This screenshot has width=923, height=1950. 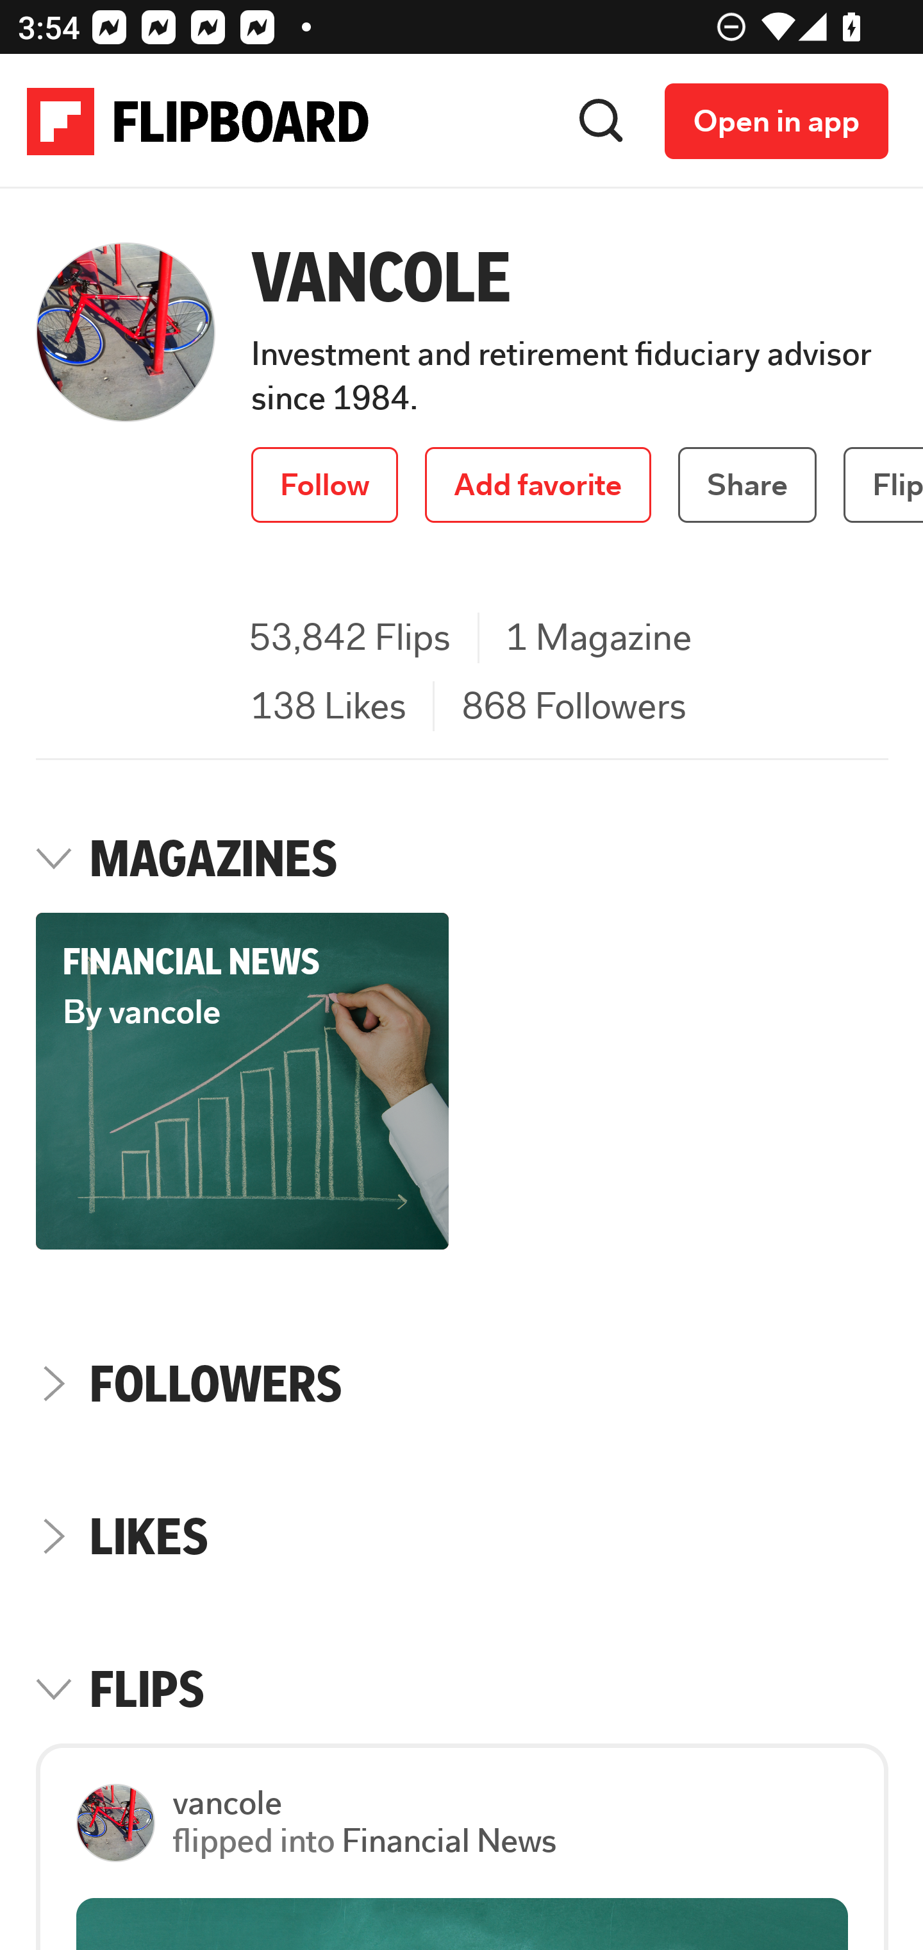 I want to click on Add favorite, so click(x=538, y=485).